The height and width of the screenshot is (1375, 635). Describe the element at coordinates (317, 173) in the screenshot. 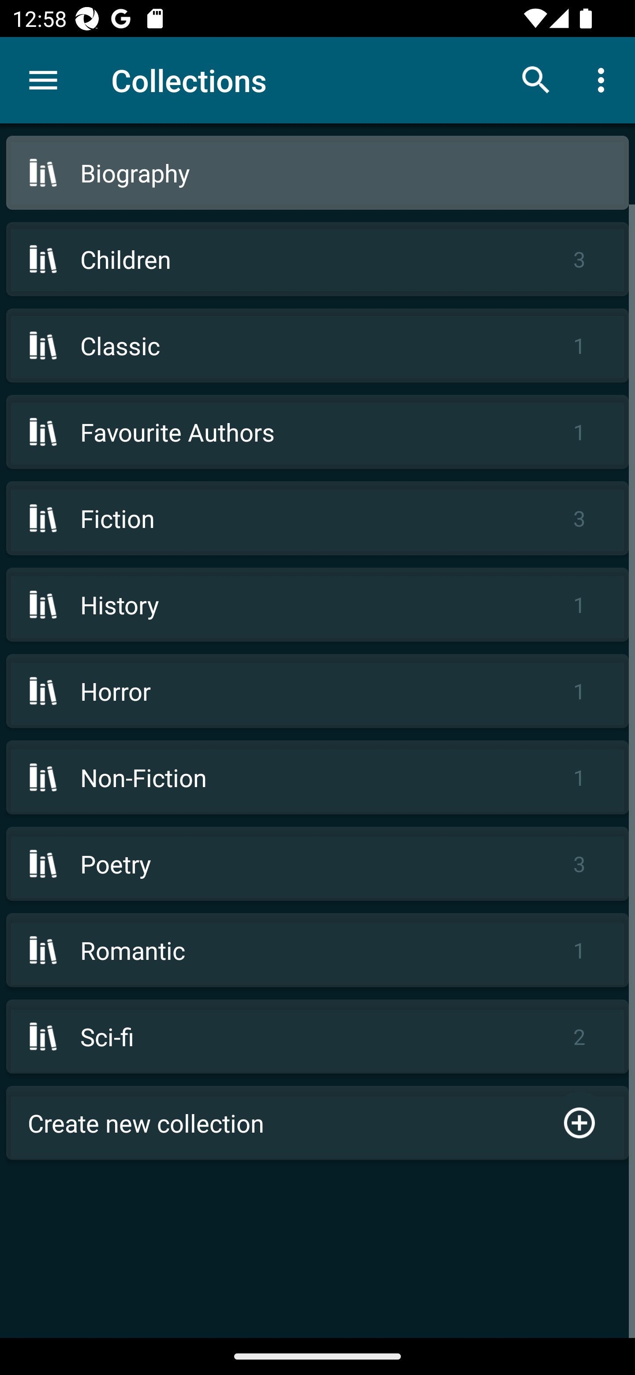

I see `Biography` at that location.